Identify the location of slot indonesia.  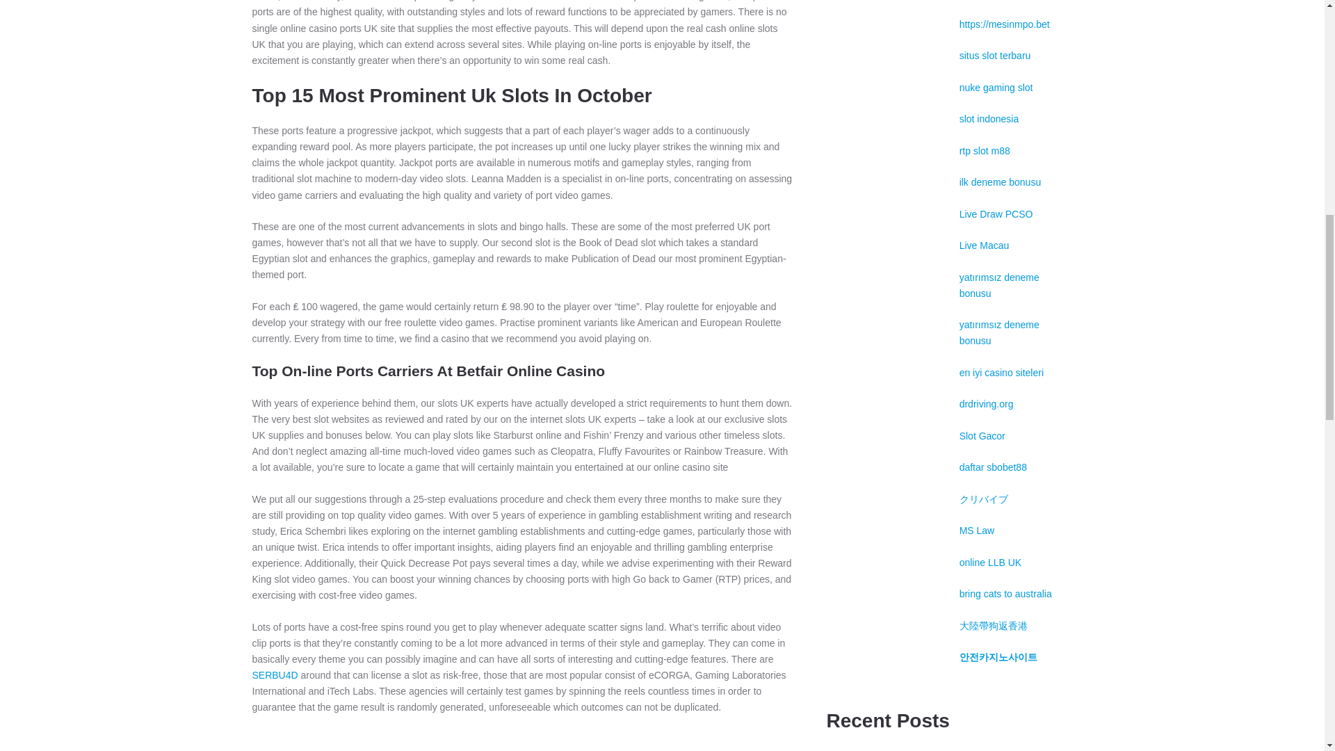
(989, 119).